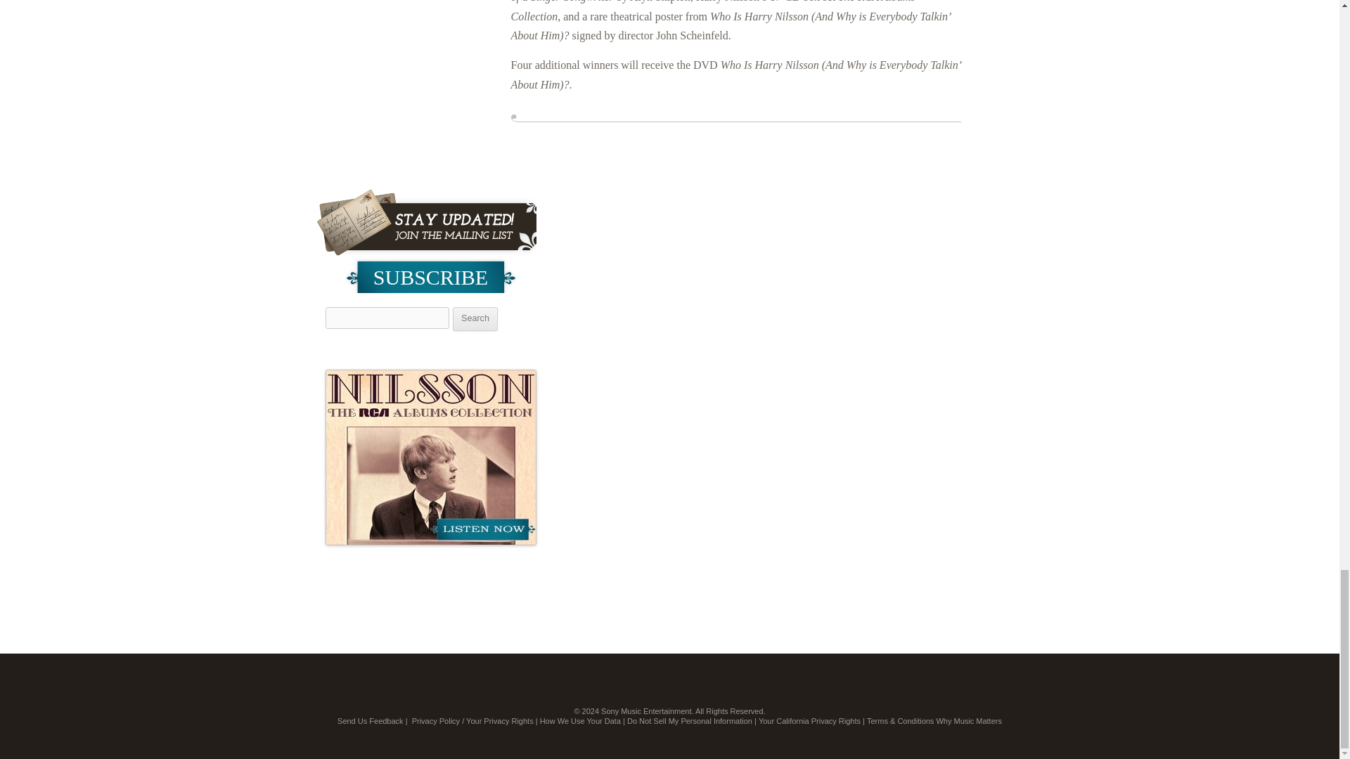  Describe the element at coordinates (810, 721) in the screenshot. I see `Your California Privacy Rights` at that location.